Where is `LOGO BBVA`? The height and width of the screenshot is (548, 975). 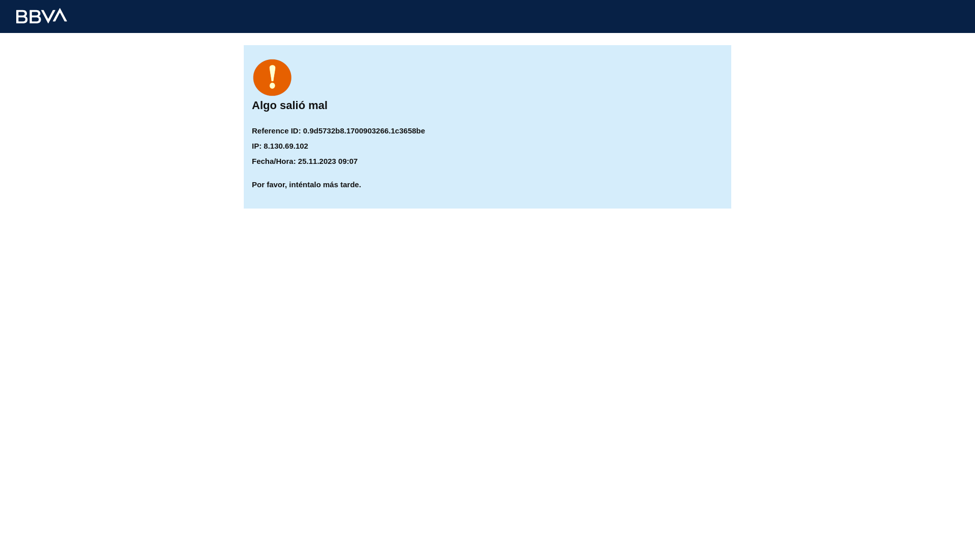 LOGO BBVA is located at coordinates (42, 16).